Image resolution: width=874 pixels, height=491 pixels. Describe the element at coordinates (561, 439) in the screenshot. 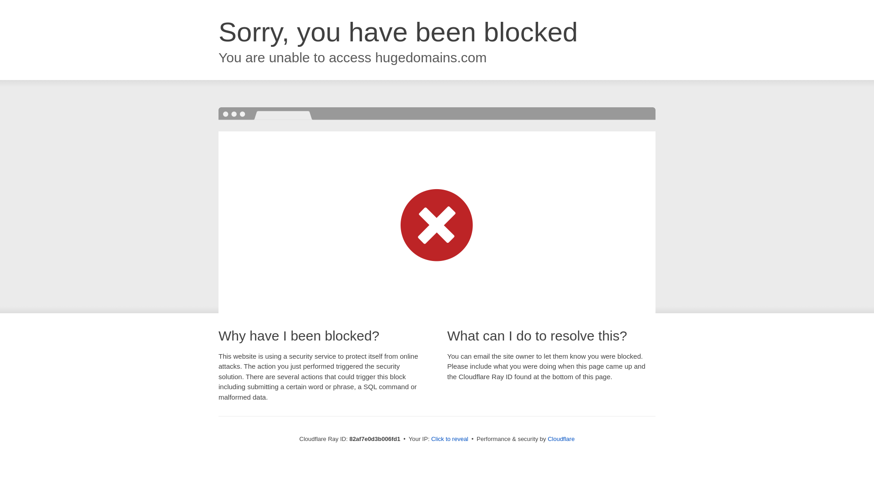

I see `Cloudflare` at that location.